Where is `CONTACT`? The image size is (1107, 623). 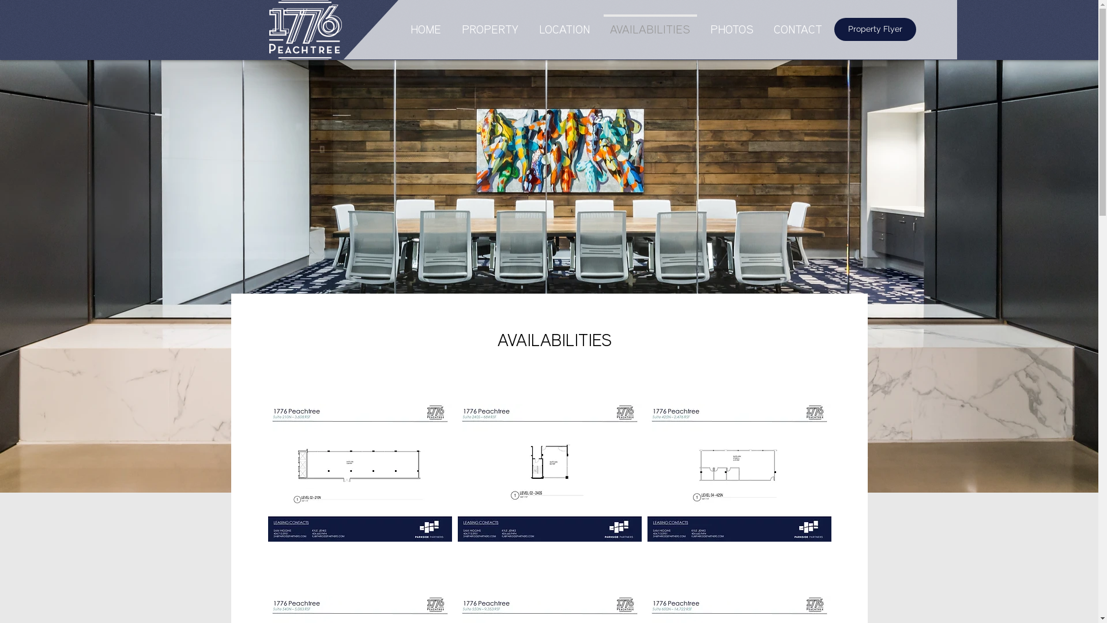 CONTACT is located at coordinates (798, 26).